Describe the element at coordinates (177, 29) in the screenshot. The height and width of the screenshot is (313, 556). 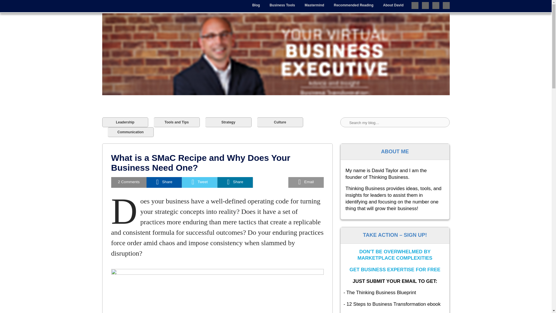
I see `Tools and Tips` at that location.